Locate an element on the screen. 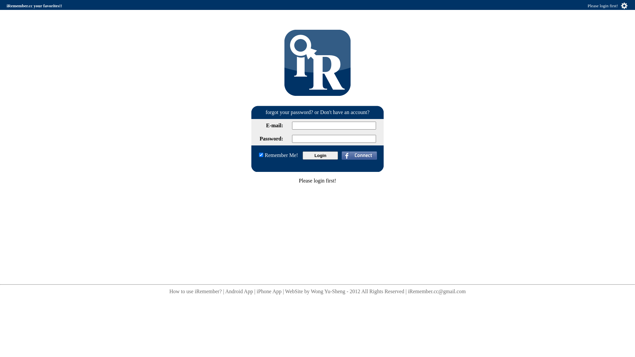  iRemember.cc your favorites!! is located at coordinates (34, 6).